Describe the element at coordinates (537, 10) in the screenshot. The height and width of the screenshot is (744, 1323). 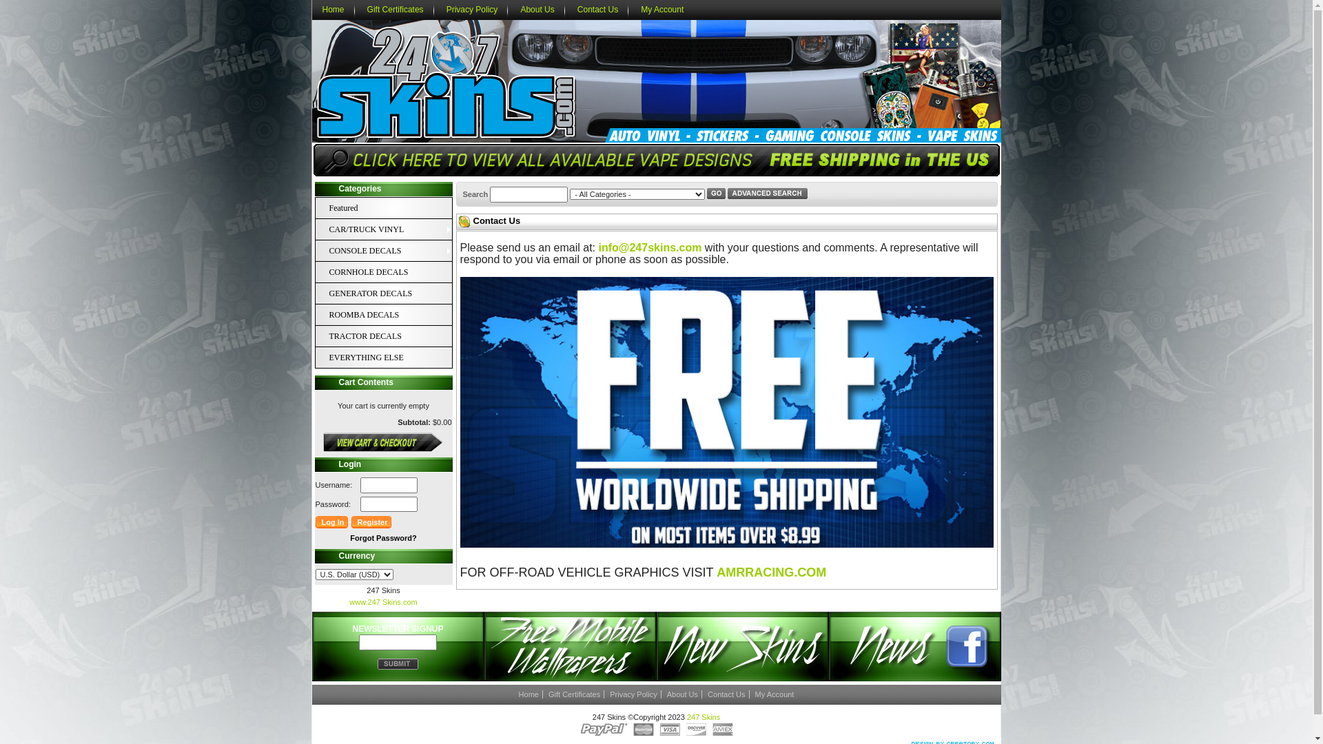
I see `About Us` at that location.